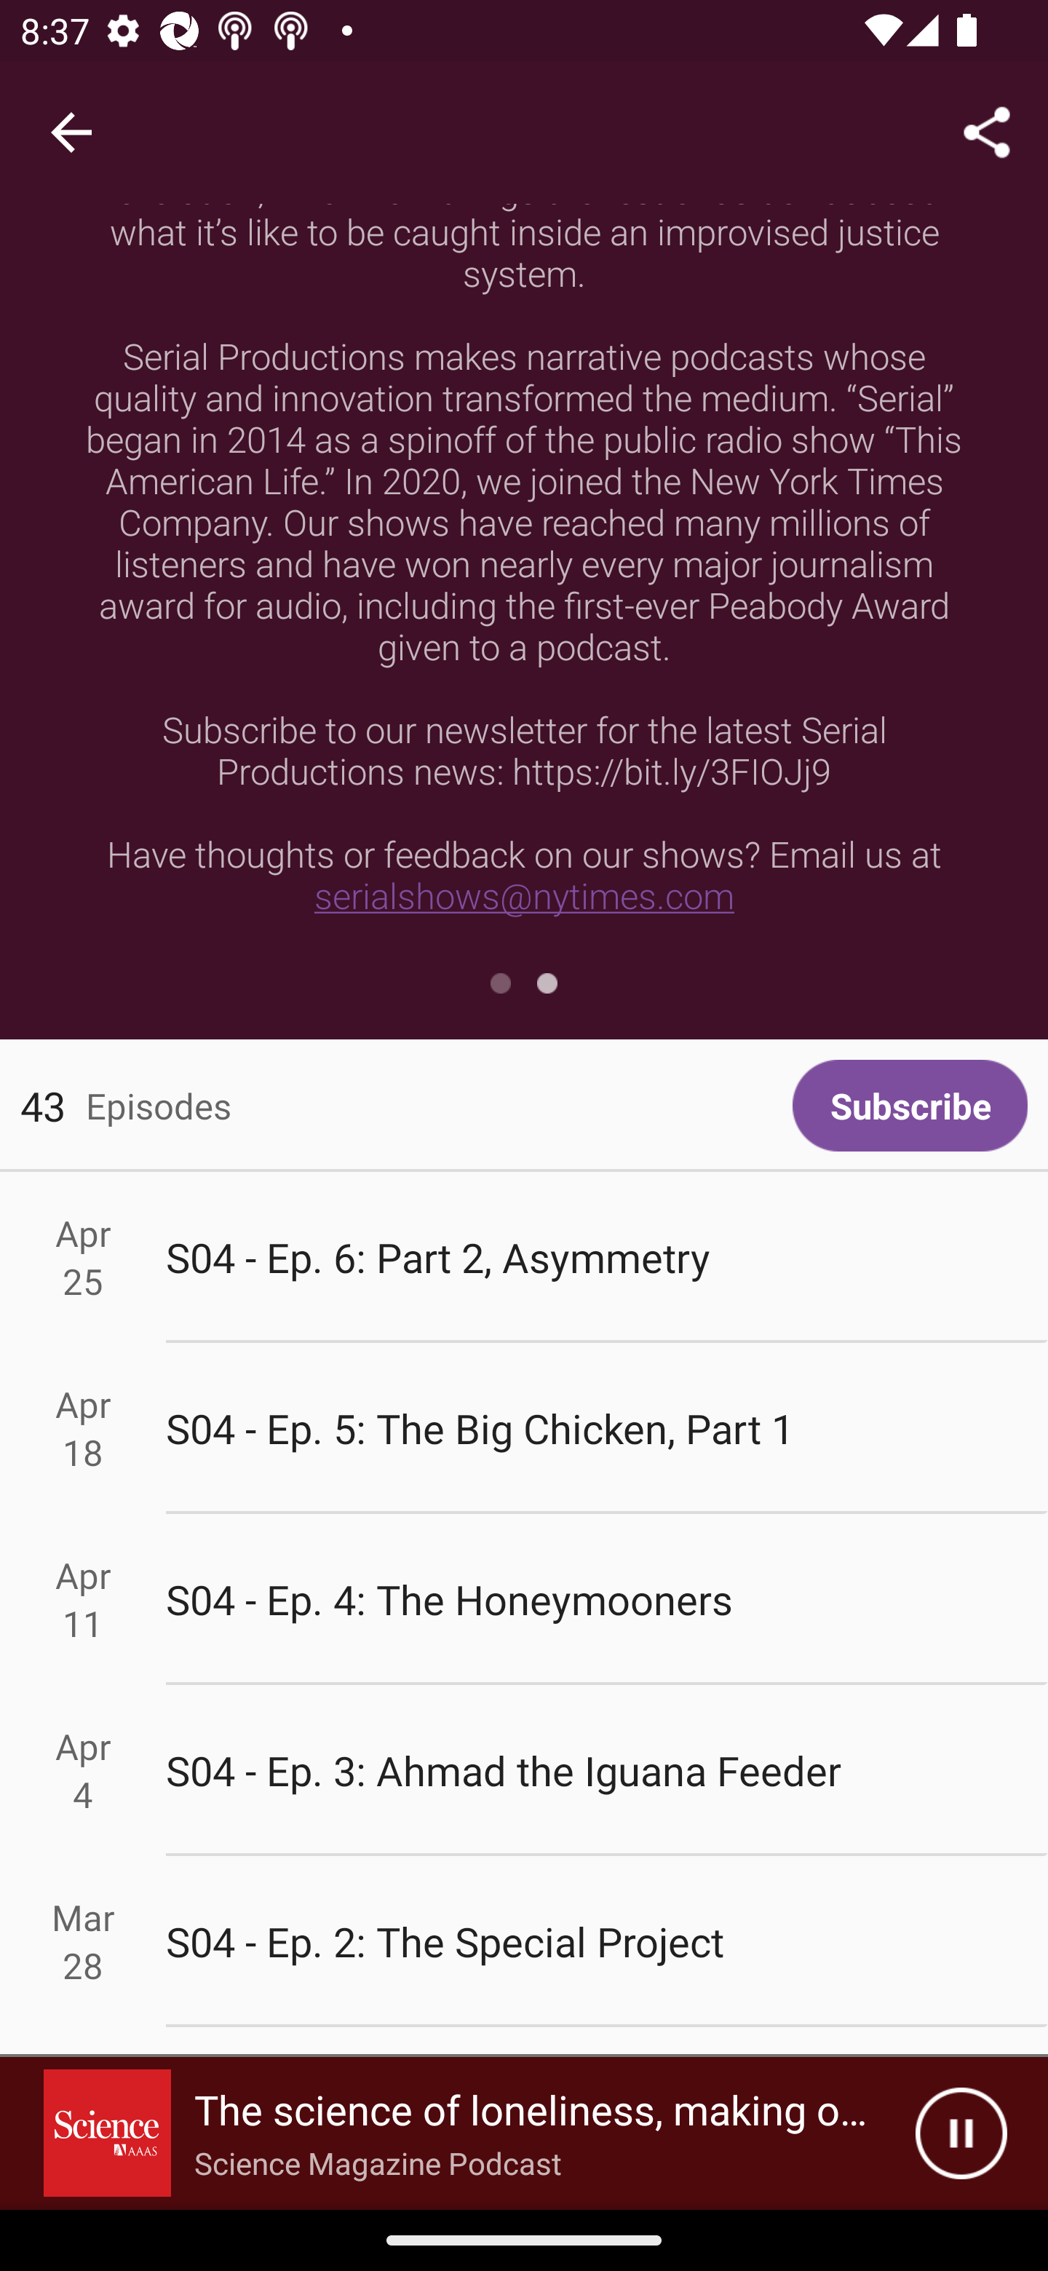 Image resolution: width=1048 pixels, height=2271 pixels. Describe the element at coordinates (524, 1600) in the screenshot. I see `Apr 11 S04 - Ep. 4: The Honeymooners` at that location.